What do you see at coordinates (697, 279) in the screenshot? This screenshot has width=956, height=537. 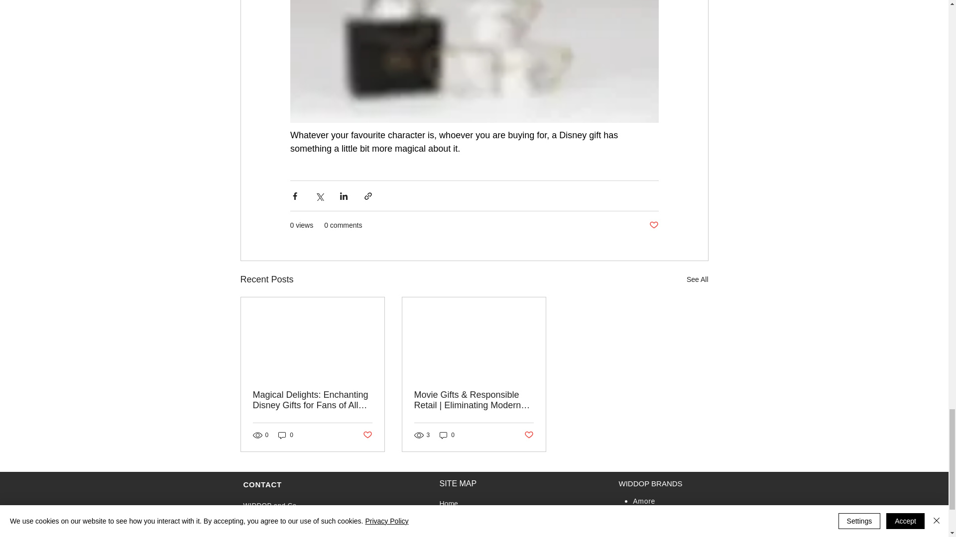 I see `See All` at bounding box center [697, 279].